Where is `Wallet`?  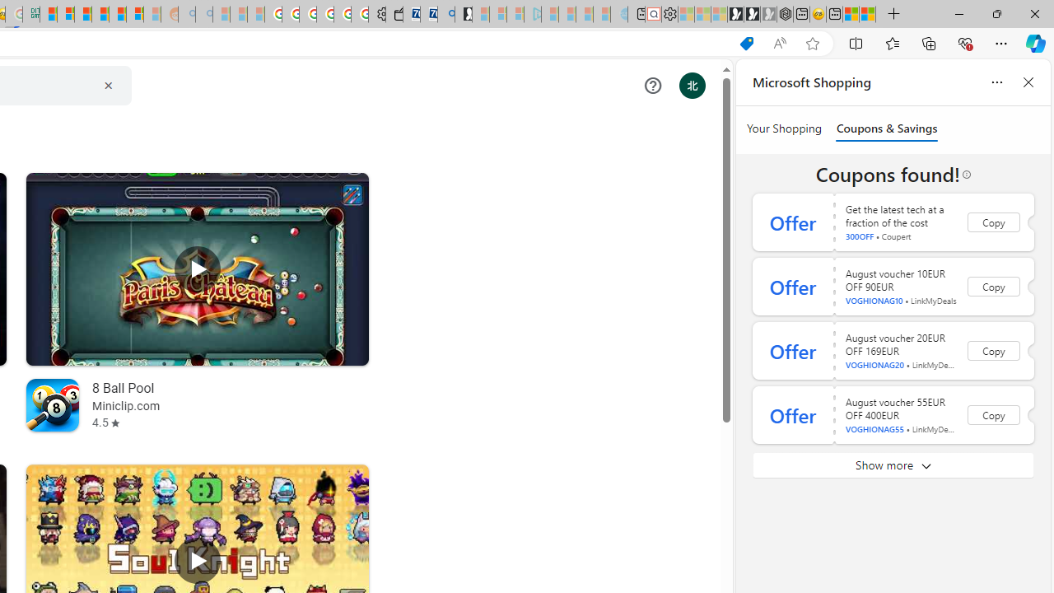 Wallet is located at coordinates (394, 15).